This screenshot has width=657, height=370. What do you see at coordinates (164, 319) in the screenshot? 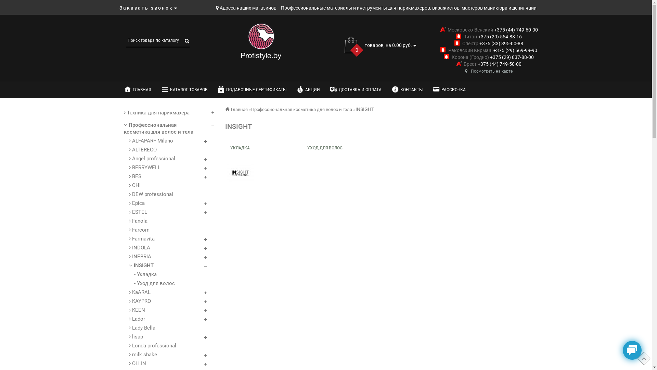
I see `Lador` at bounding box center [164, 319].